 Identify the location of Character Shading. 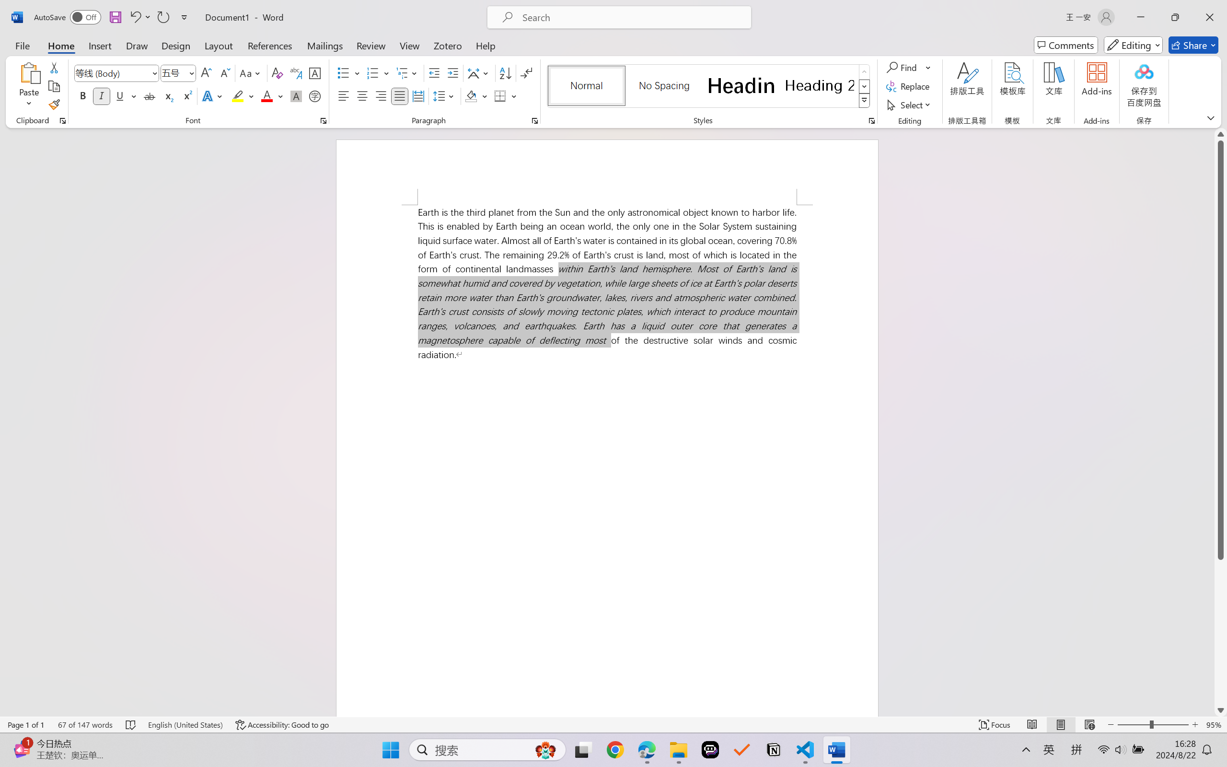
(295, 96).